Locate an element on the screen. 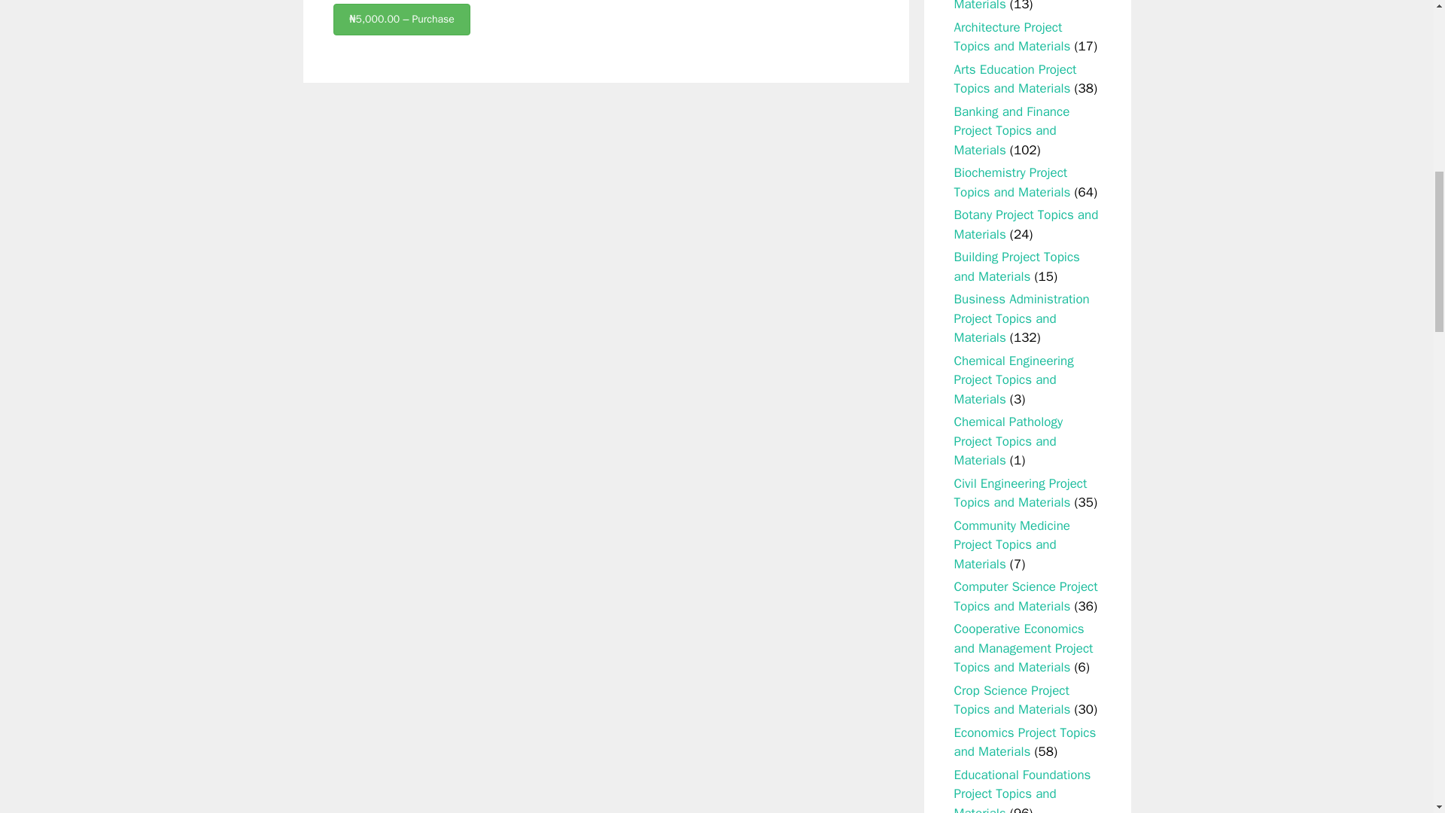  Architecture Project Topics and Materials is located at coordinates (1011, 37).